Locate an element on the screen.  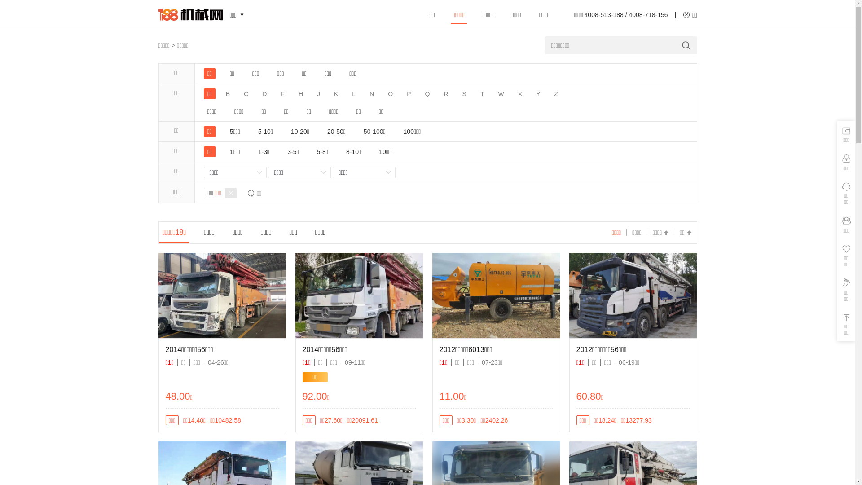
S is located at coordinates (464, 94).